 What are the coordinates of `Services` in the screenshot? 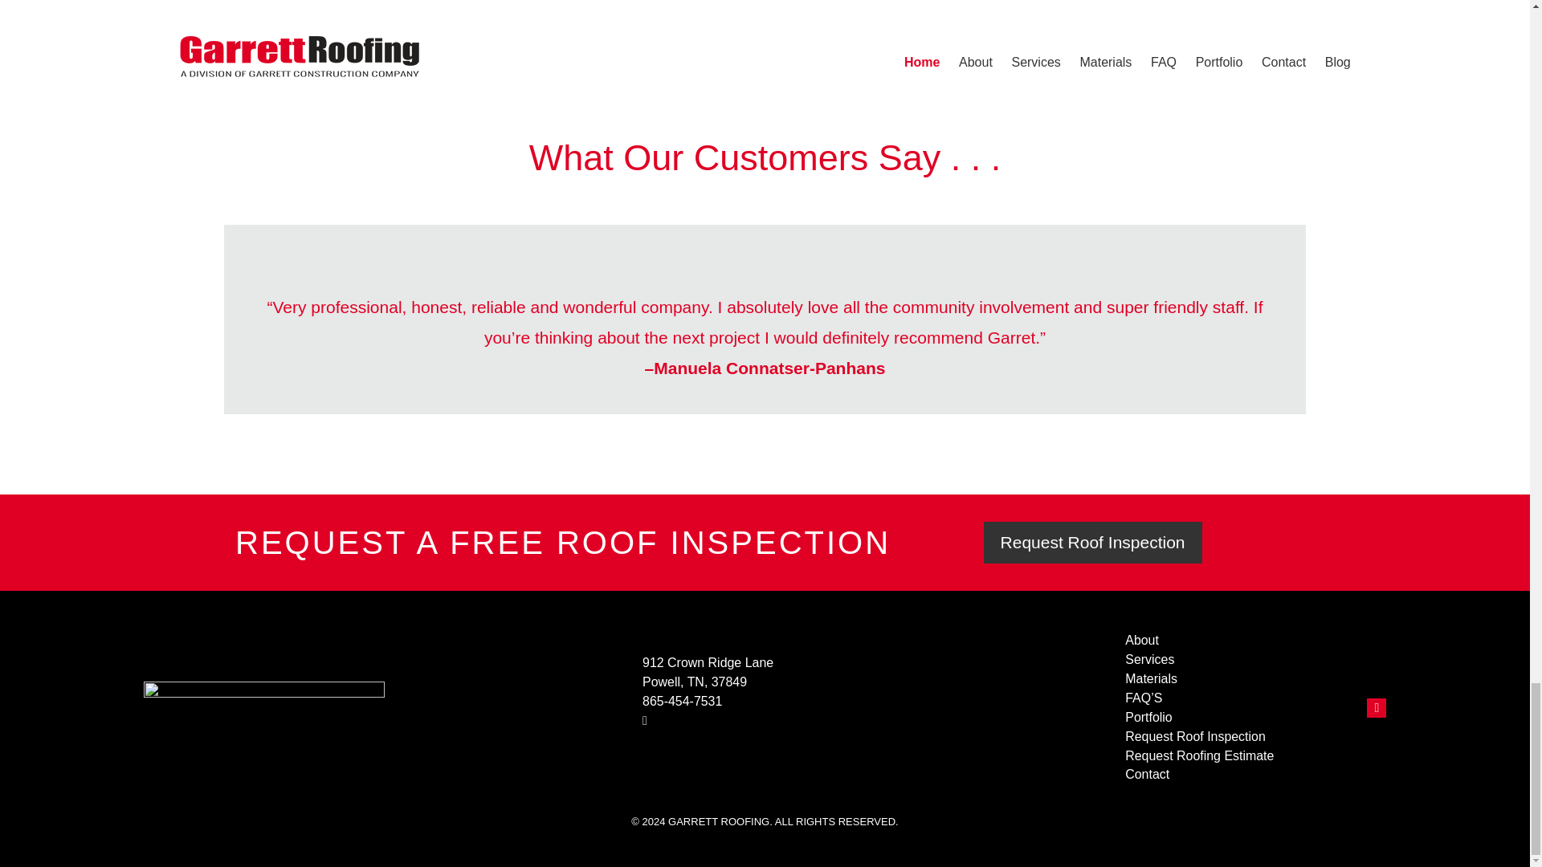 It's located at (1229, 660).